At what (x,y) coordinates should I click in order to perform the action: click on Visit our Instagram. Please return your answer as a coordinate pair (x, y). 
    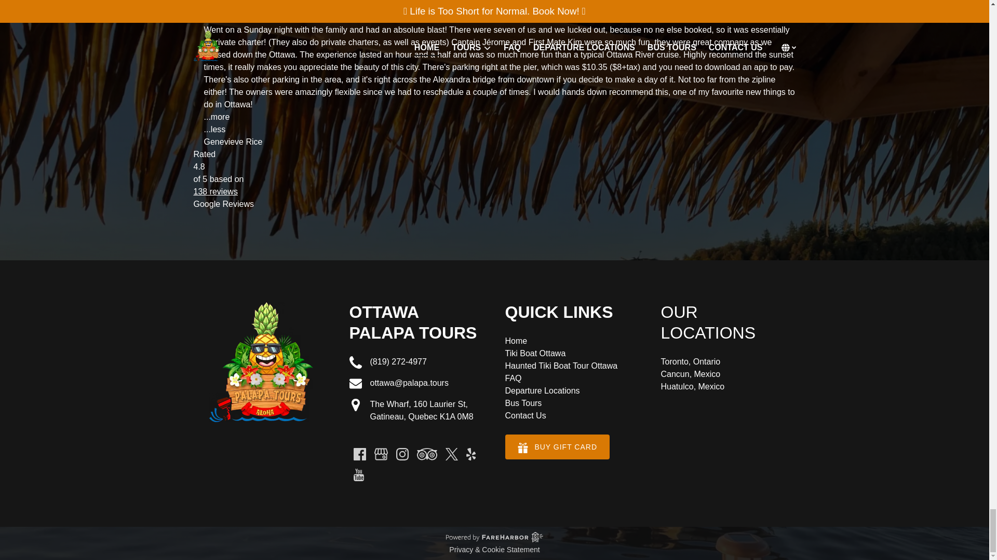
    Looking at the image, I should click on (402, 454).